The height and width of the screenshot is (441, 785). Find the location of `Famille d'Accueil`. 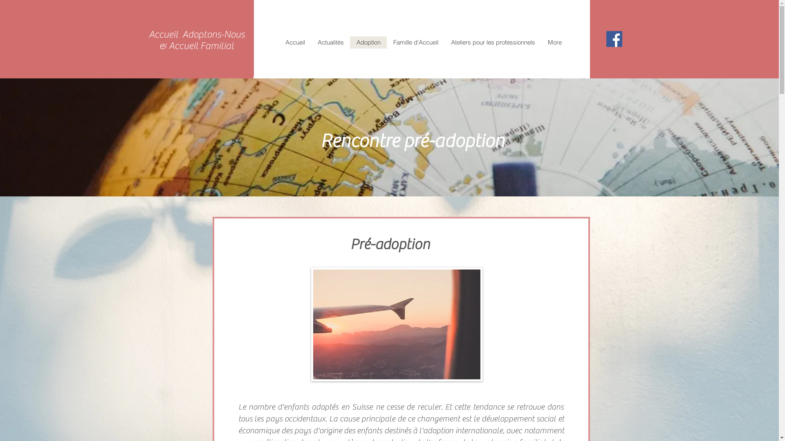

Famille d'Accueil is located at coordinates (415, 42).